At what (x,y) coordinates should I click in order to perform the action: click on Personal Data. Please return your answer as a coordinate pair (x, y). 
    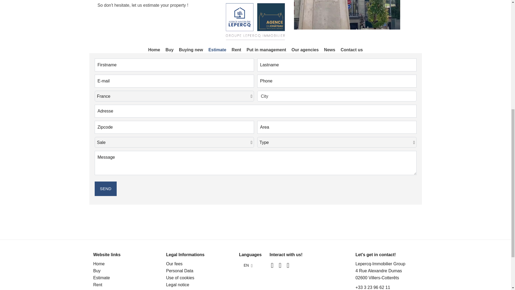
    Looking at the image, I should click on (179, 271).